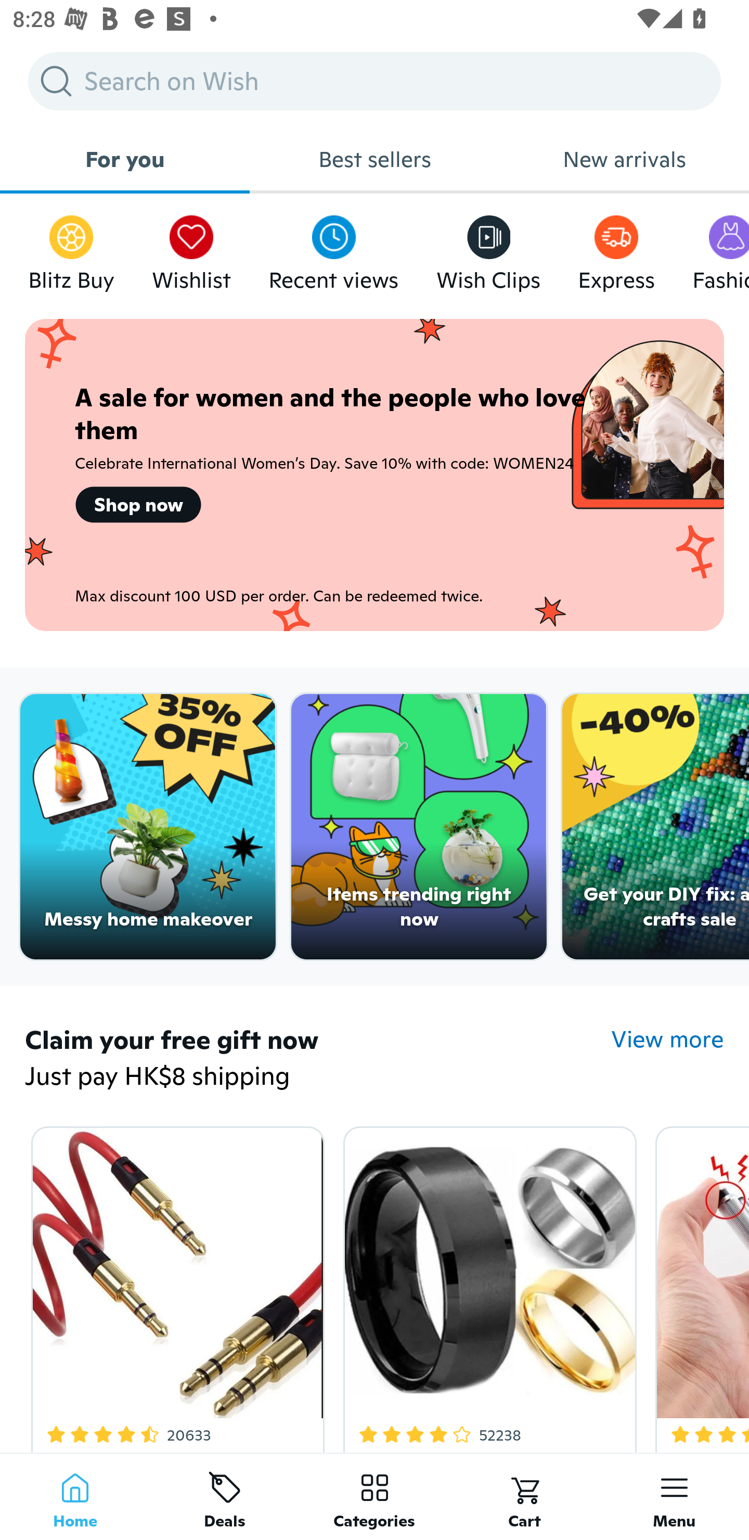 This screenshot has width=749, height=1540. I want to click on Items trending right now, so click(419, 827).